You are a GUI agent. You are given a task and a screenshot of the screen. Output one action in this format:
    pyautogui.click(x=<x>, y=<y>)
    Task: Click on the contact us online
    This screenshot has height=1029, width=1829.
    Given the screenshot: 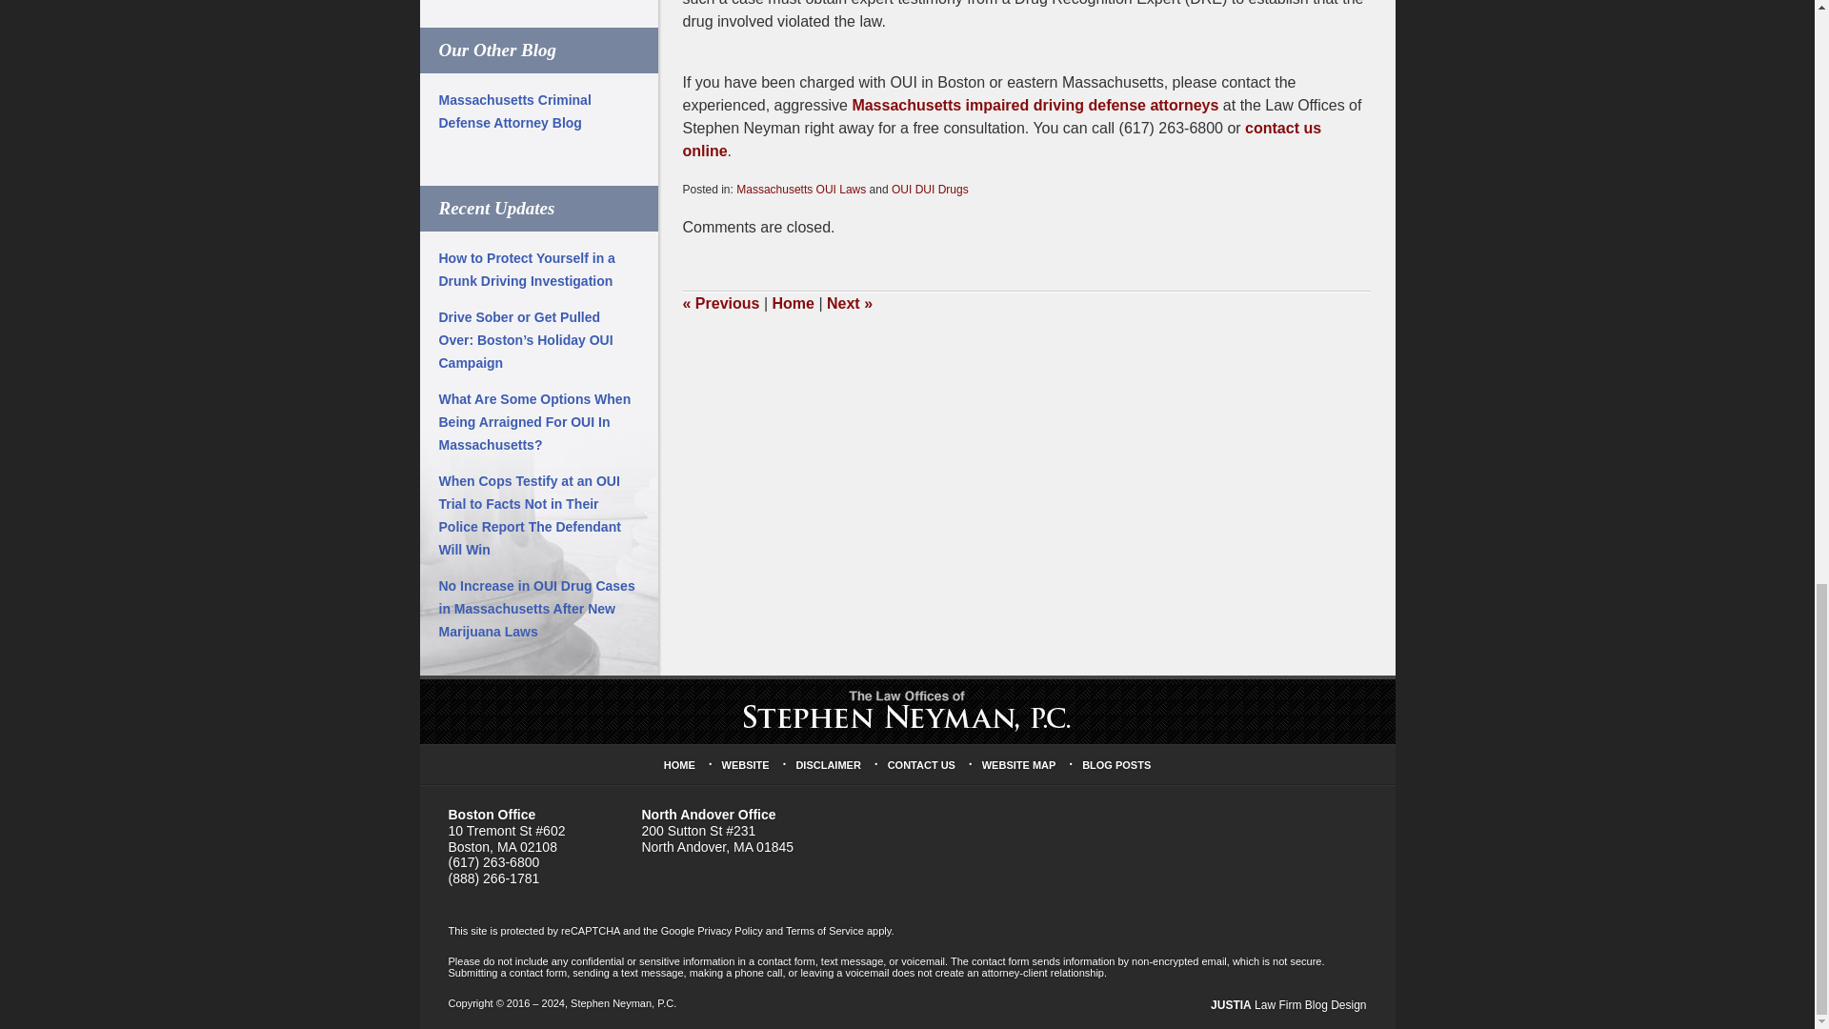 What is the action you would take?
    pyautogui.click(x=1001, y=139)
    